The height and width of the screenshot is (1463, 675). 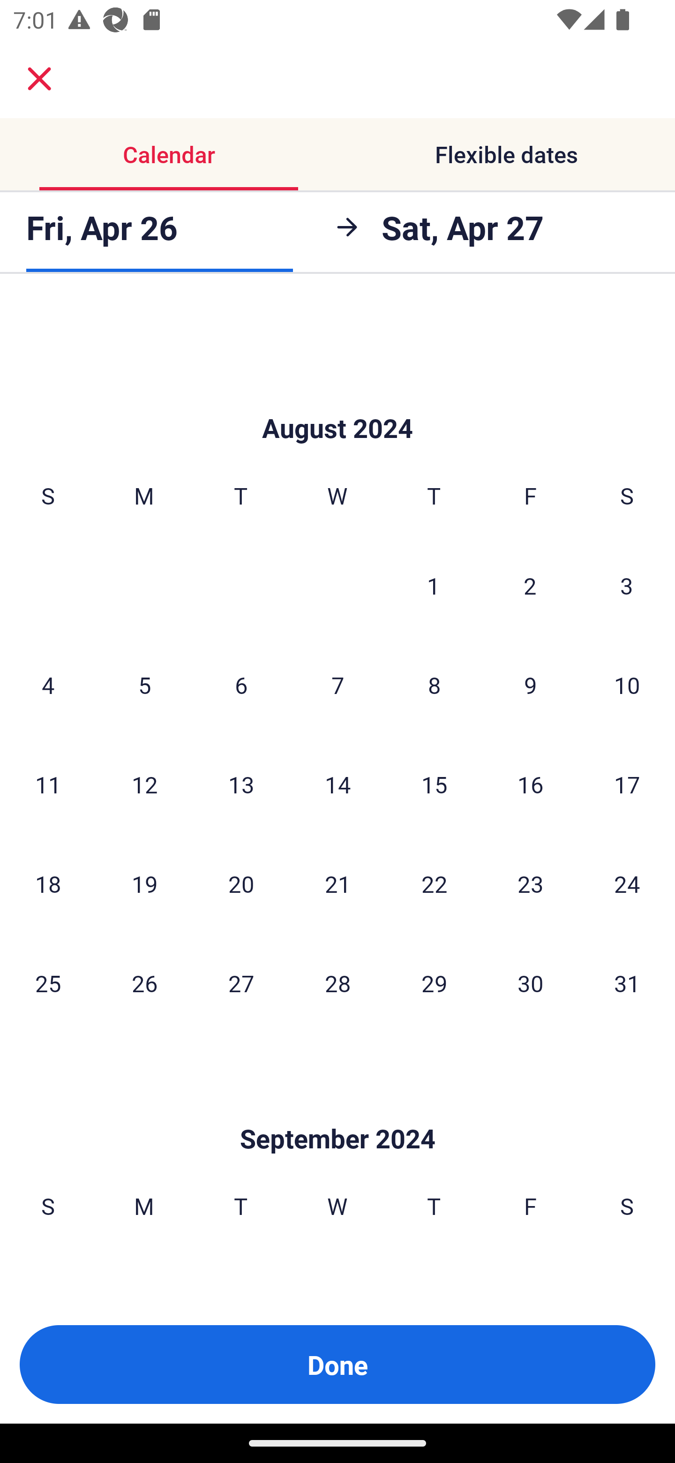 What do you see at coordinates (434, 784) in the screenshot?
I see `15 Thursday, August 15, 2024` at bounding box center [434, 784].